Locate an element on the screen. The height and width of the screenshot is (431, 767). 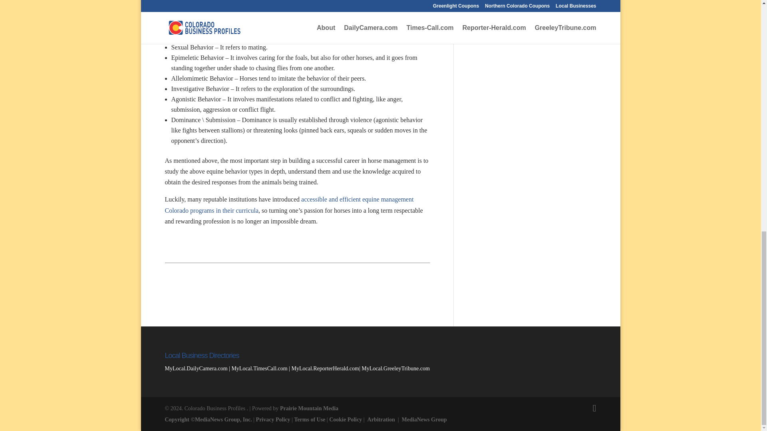
Terms of Use is located at coordinates (309, 420).